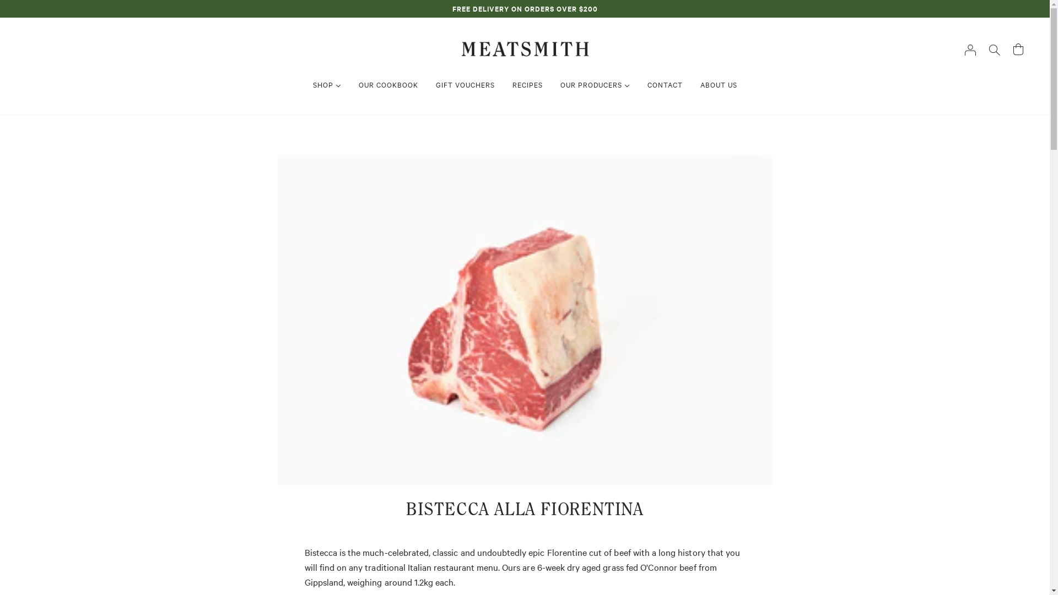  Describe the element at coordinates (595, 84) in the screenshot. I see `OUR PRODUCERS` at that location.